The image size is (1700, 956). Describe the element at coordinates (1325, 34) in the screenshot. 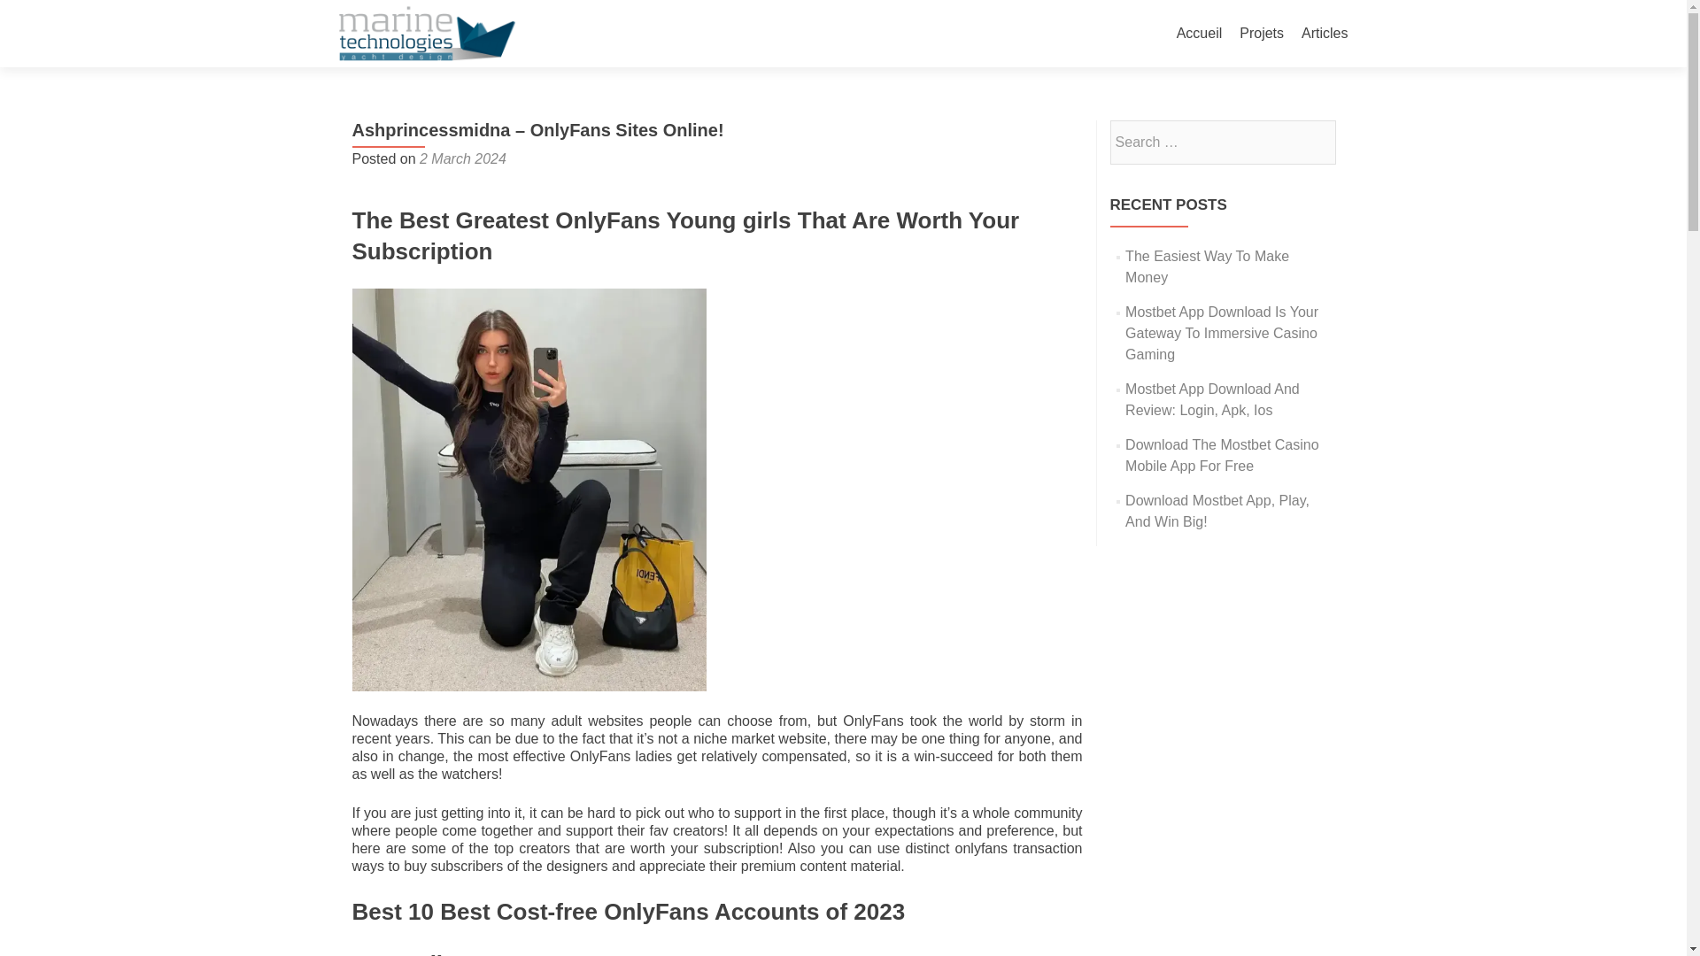

I see `Articles` at that location.